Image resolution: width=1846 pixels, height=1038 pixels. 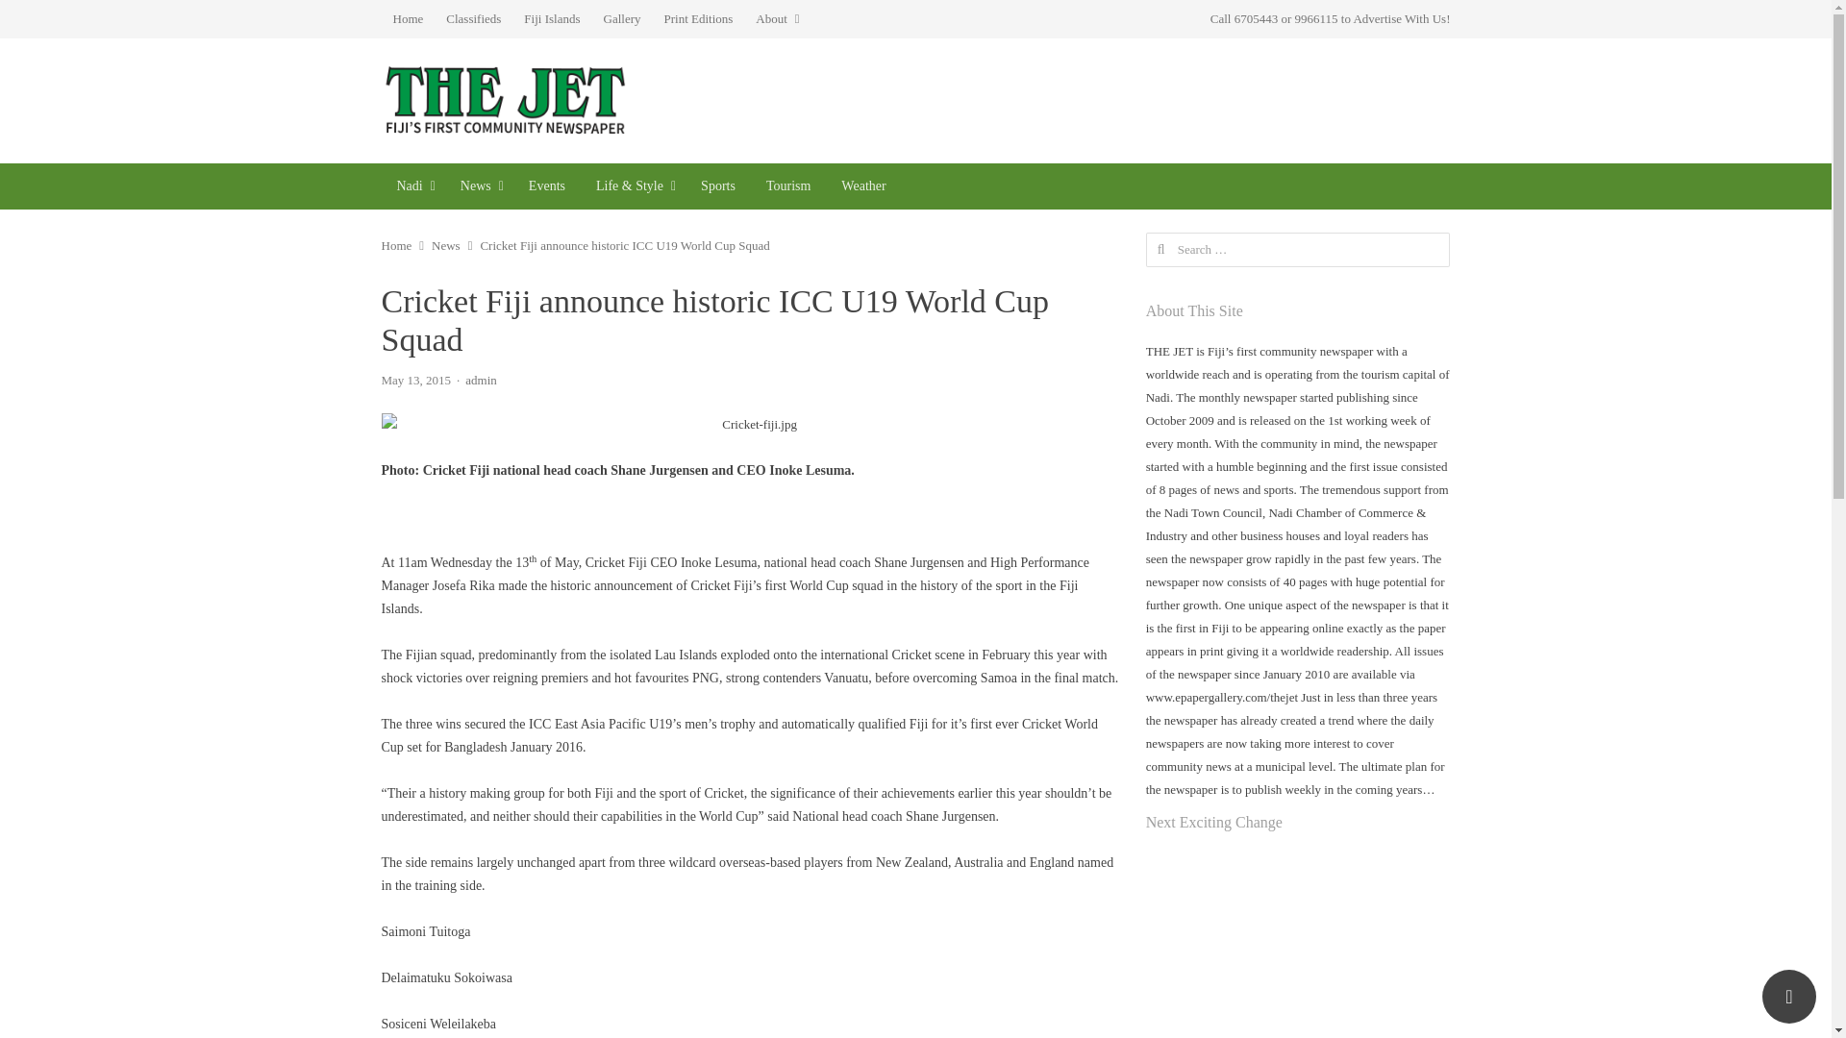 What do you see at coordinates (412, 186) in the screenshot?
I see `Nadi` at bounding box center [412, 186].